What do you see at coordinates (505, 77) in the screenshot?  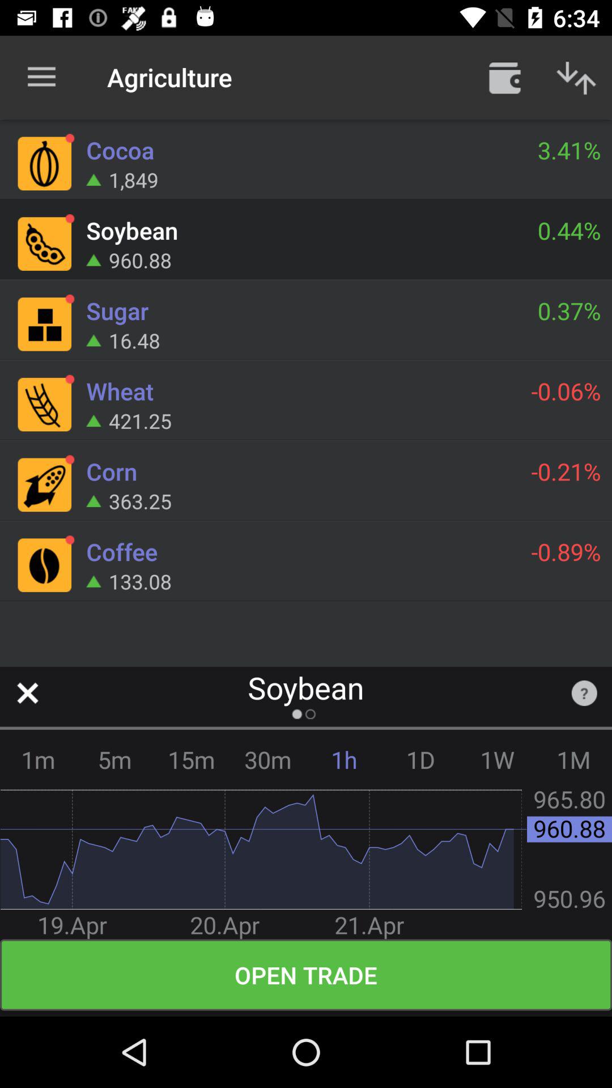 I see `portfolio section` at bounding box center [505, 77].